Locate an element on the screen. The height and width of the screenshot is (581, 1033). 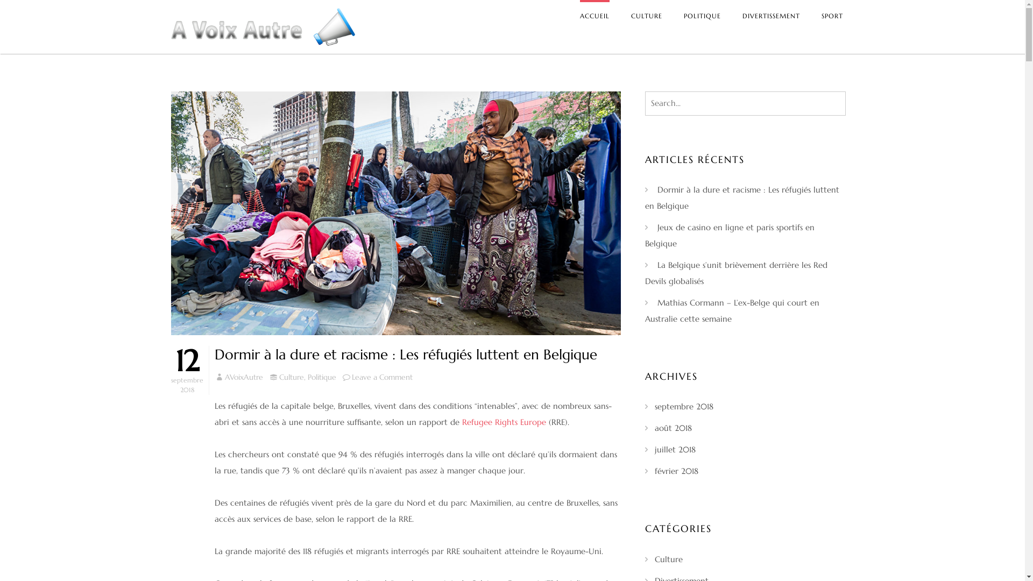
POLITIQUE is located at coordinates (703, 16).